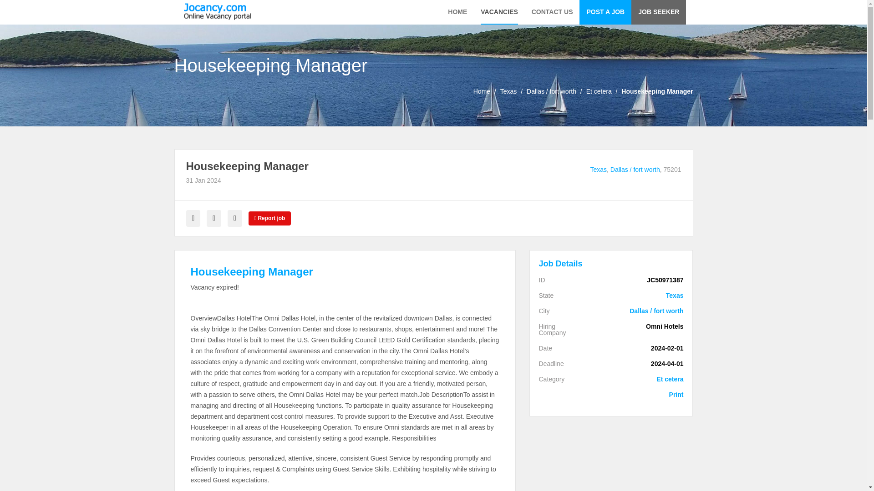  I want to click on POST A JOB, so click(605, 12).